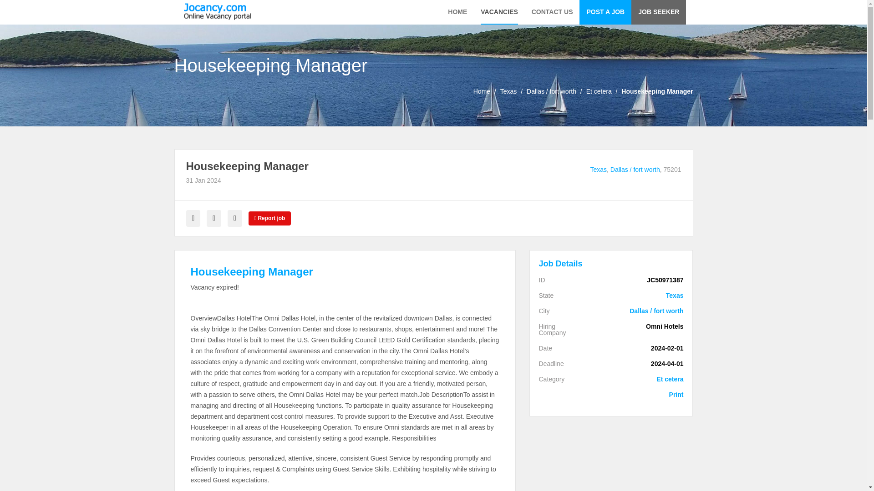  I want to click on POST A JOB, so click(605, 12).